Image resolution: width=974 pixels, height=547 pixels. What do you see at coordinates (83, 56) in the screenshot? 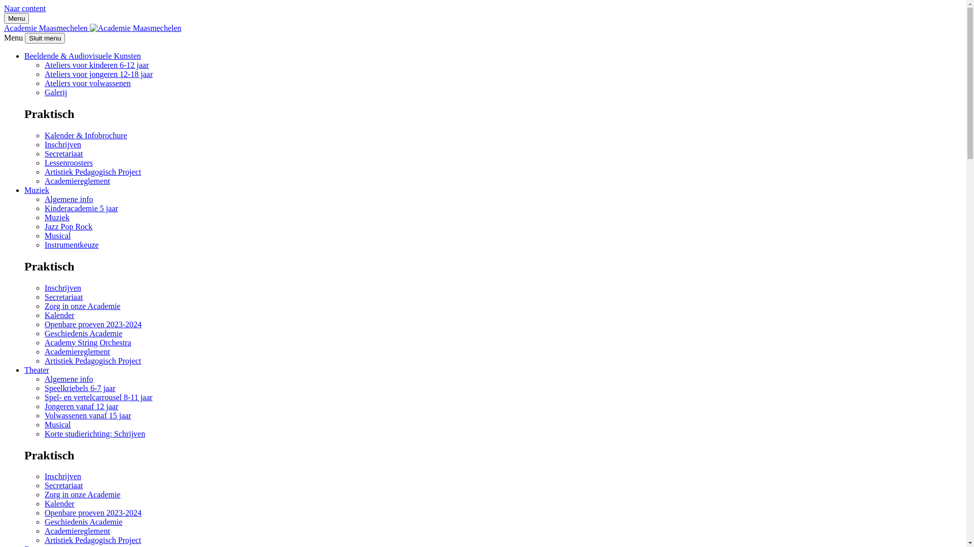
I see `Beeldende & Audiovisuele Kunsten` at bounding box center [83, 56].